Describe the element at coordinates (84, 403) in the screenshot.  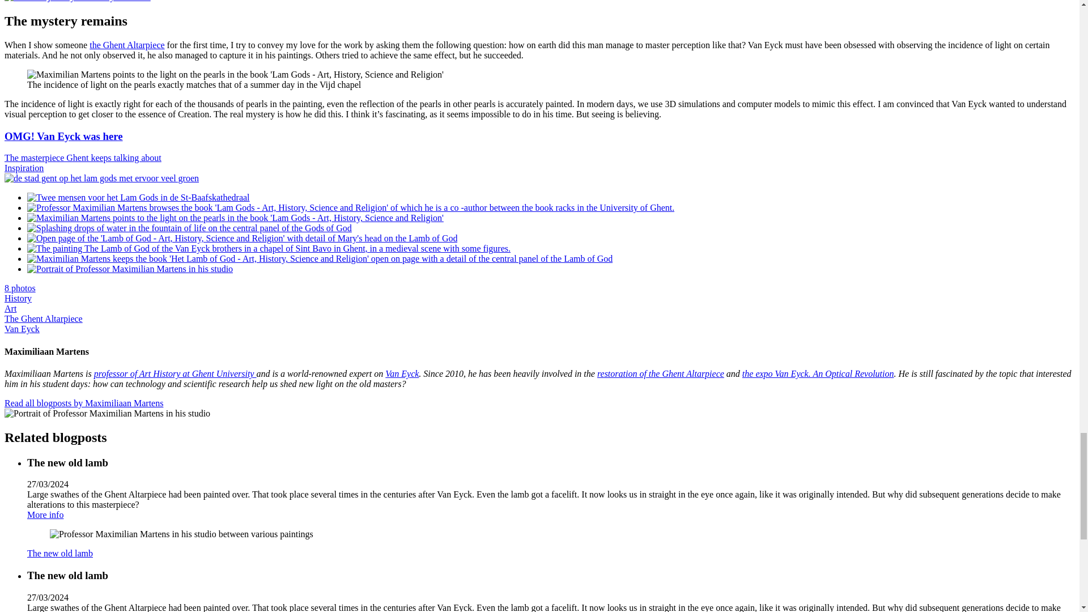
I see `Maximiliaan Martens` at that location.